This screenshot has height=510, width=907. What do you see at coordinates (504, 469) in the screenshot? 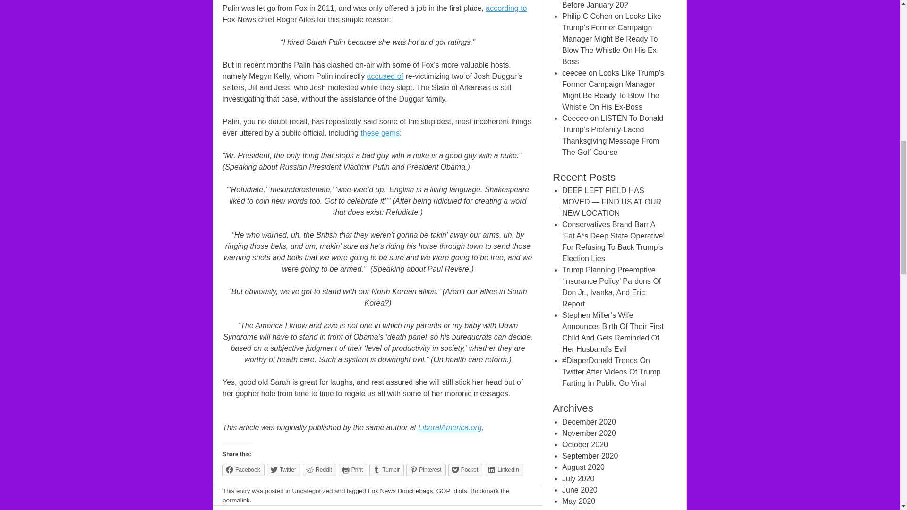
I see `LinkedIn` at bounding box center [504, 469].